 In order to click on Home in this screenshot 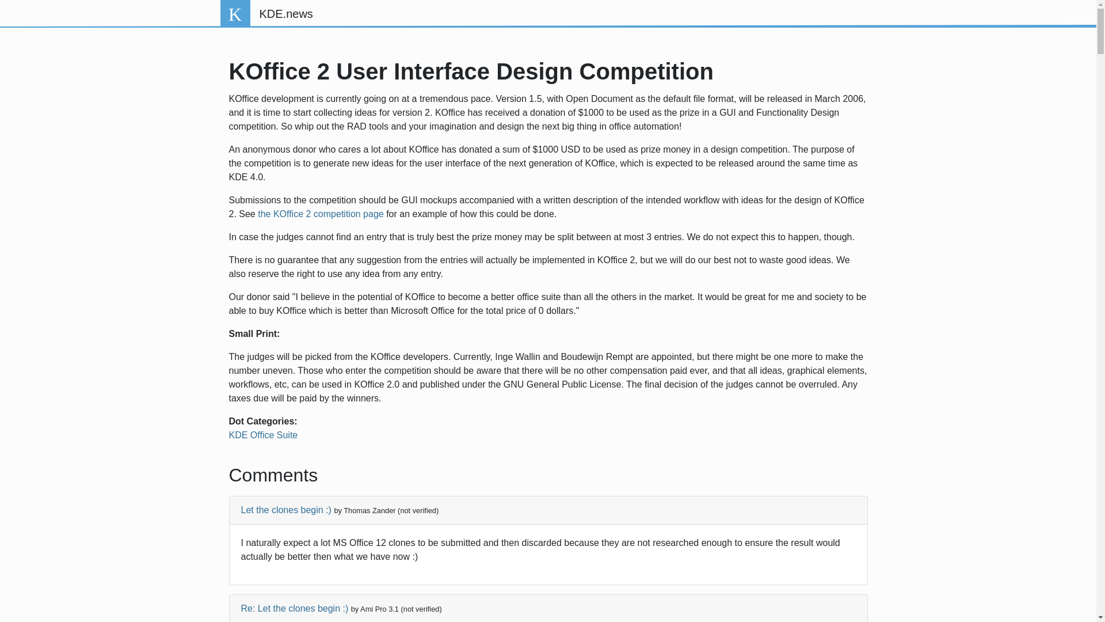, I will do `click(235, 14)`.